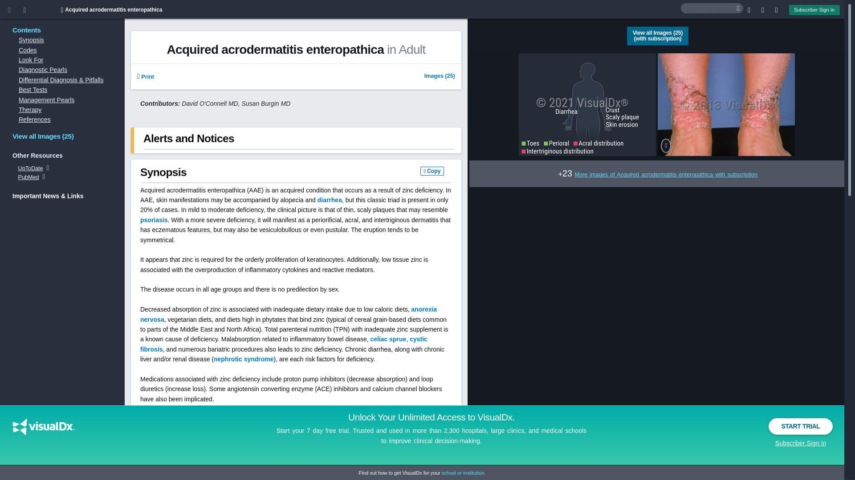  I want to click on Subscriber Sign In, so click(814, 10).